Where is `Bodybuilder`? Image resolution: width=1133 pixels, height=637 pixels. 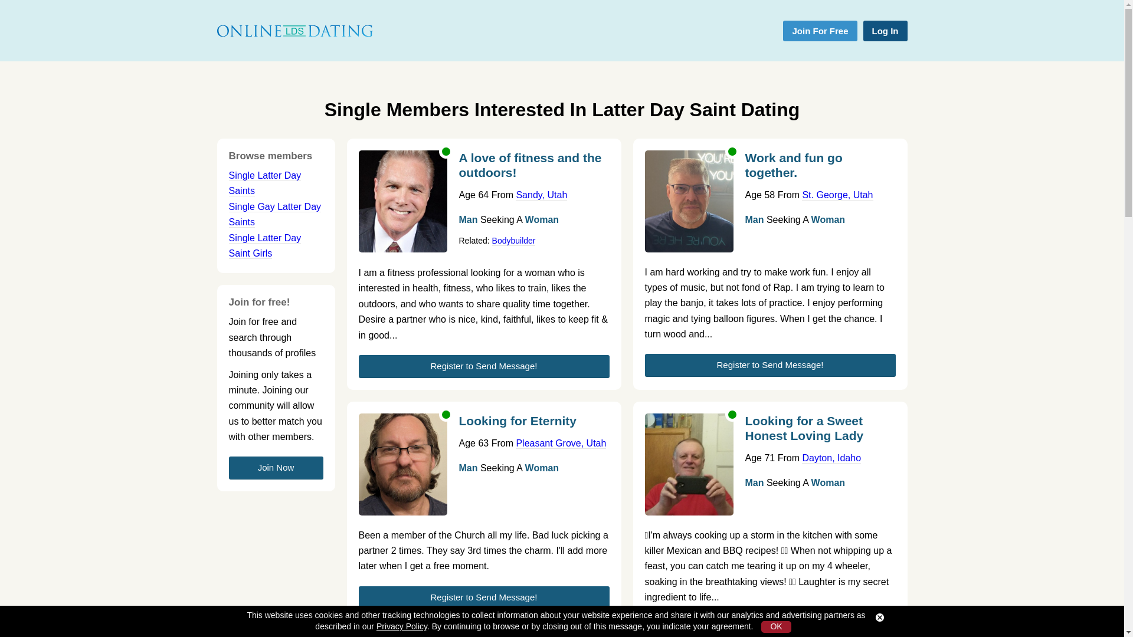 Bodybuilder is located at coordinates (513, 241).